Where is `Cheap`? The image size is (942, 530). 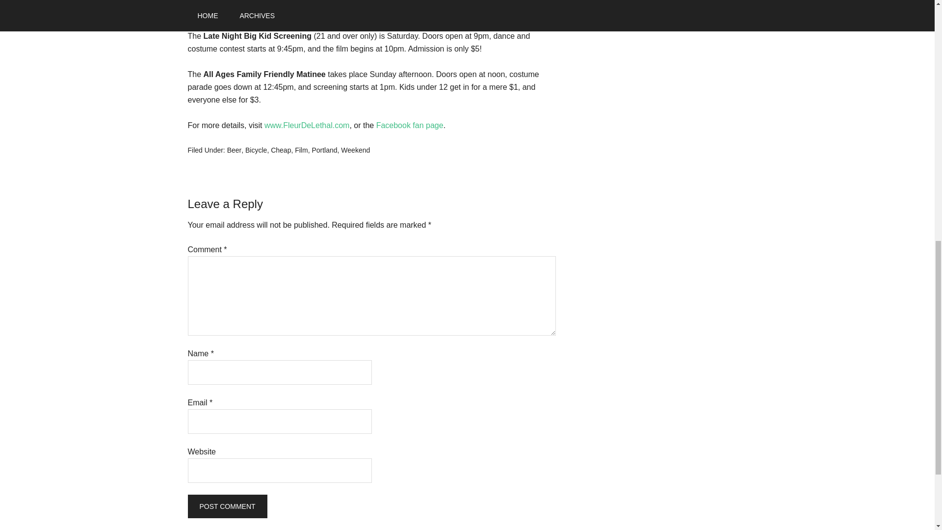
Cheap is located at coordinates (281, 150).